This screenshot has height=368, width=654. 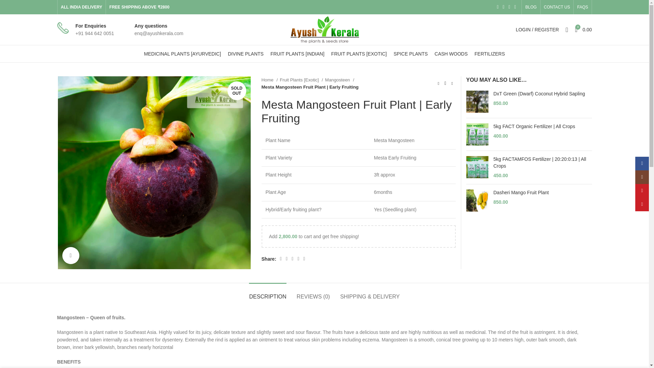 I want to click on Dasheri Mango Fruit Plant, so click(x=477, y=200).